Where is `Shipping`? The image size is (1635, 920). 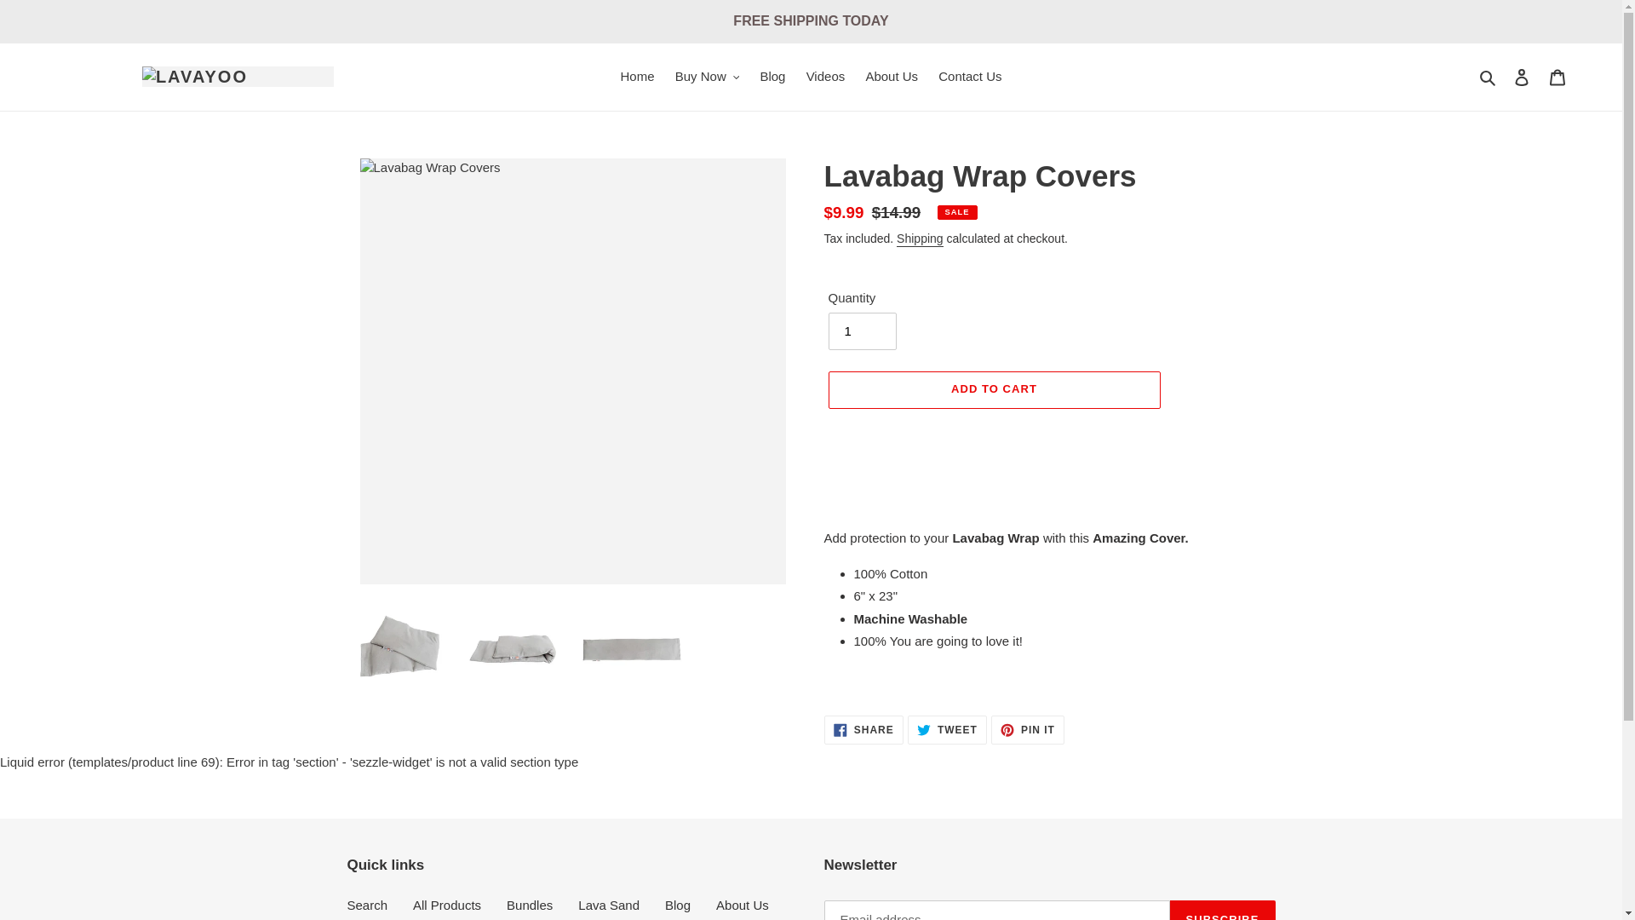
Shipping is located at coordinates (920, 239).